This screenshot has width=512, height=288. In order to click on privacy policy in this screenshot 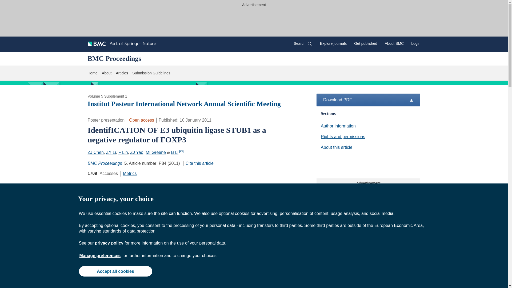, I will do `click(109, 243)`.